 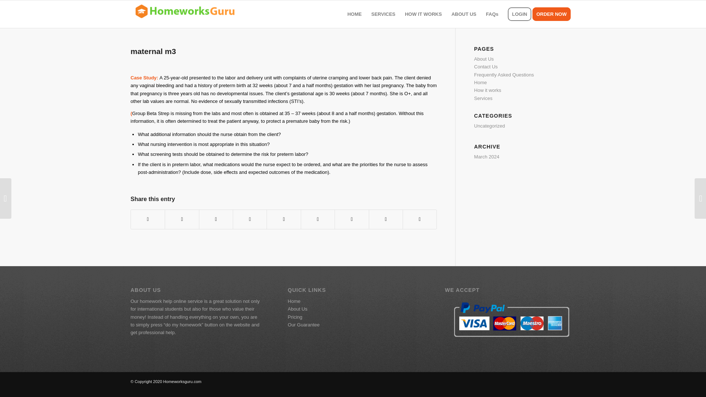 What do you see at coordinates (486, 157) in the screenshot?
I see `March 2024` at bounding box center [486, 157].